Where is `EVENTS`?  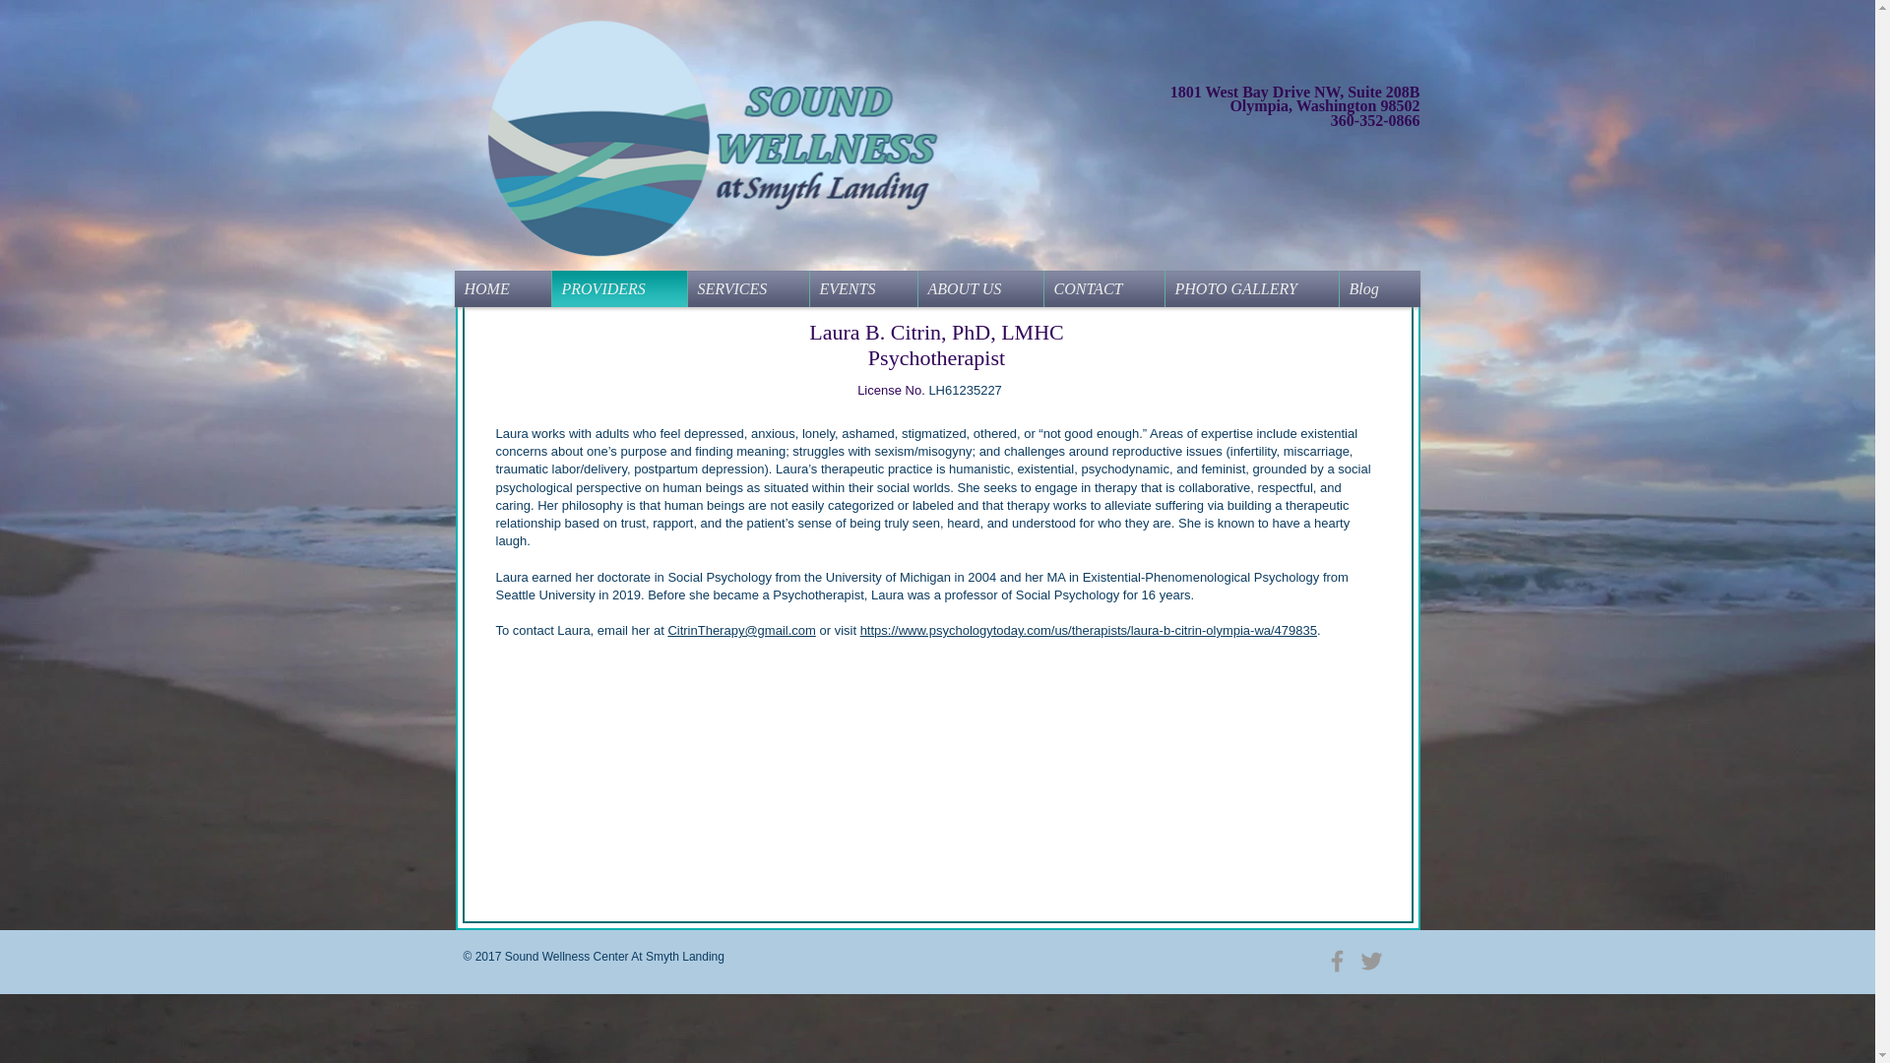
EVENTS is located at coordinates (862, 289).